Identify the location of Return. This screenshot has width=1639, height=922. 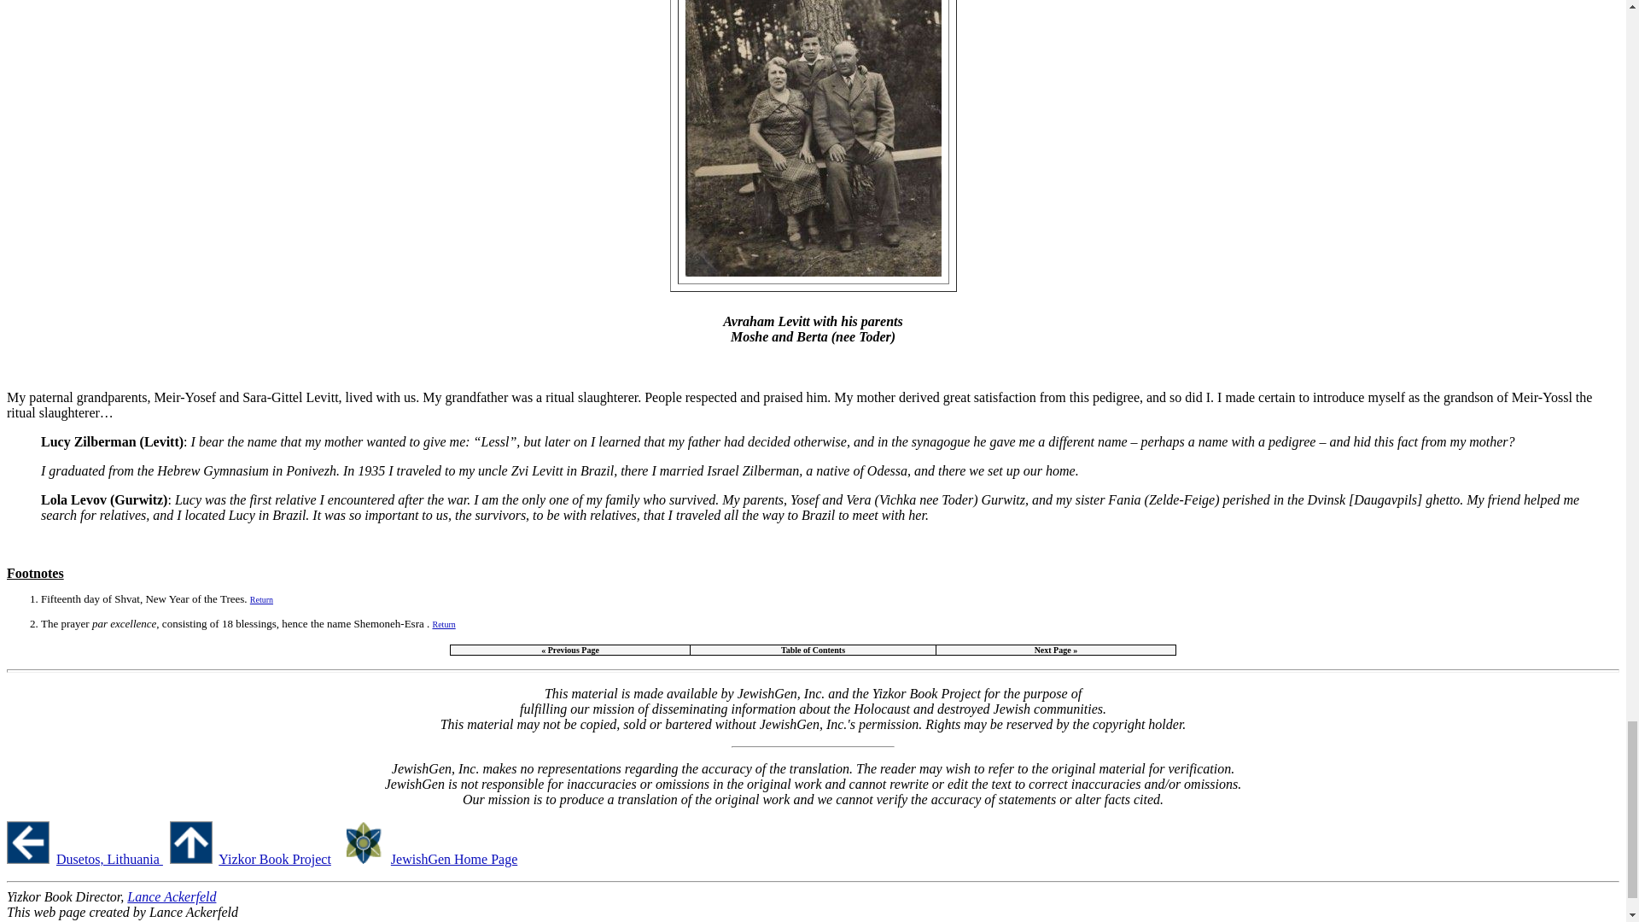
(261, 598).